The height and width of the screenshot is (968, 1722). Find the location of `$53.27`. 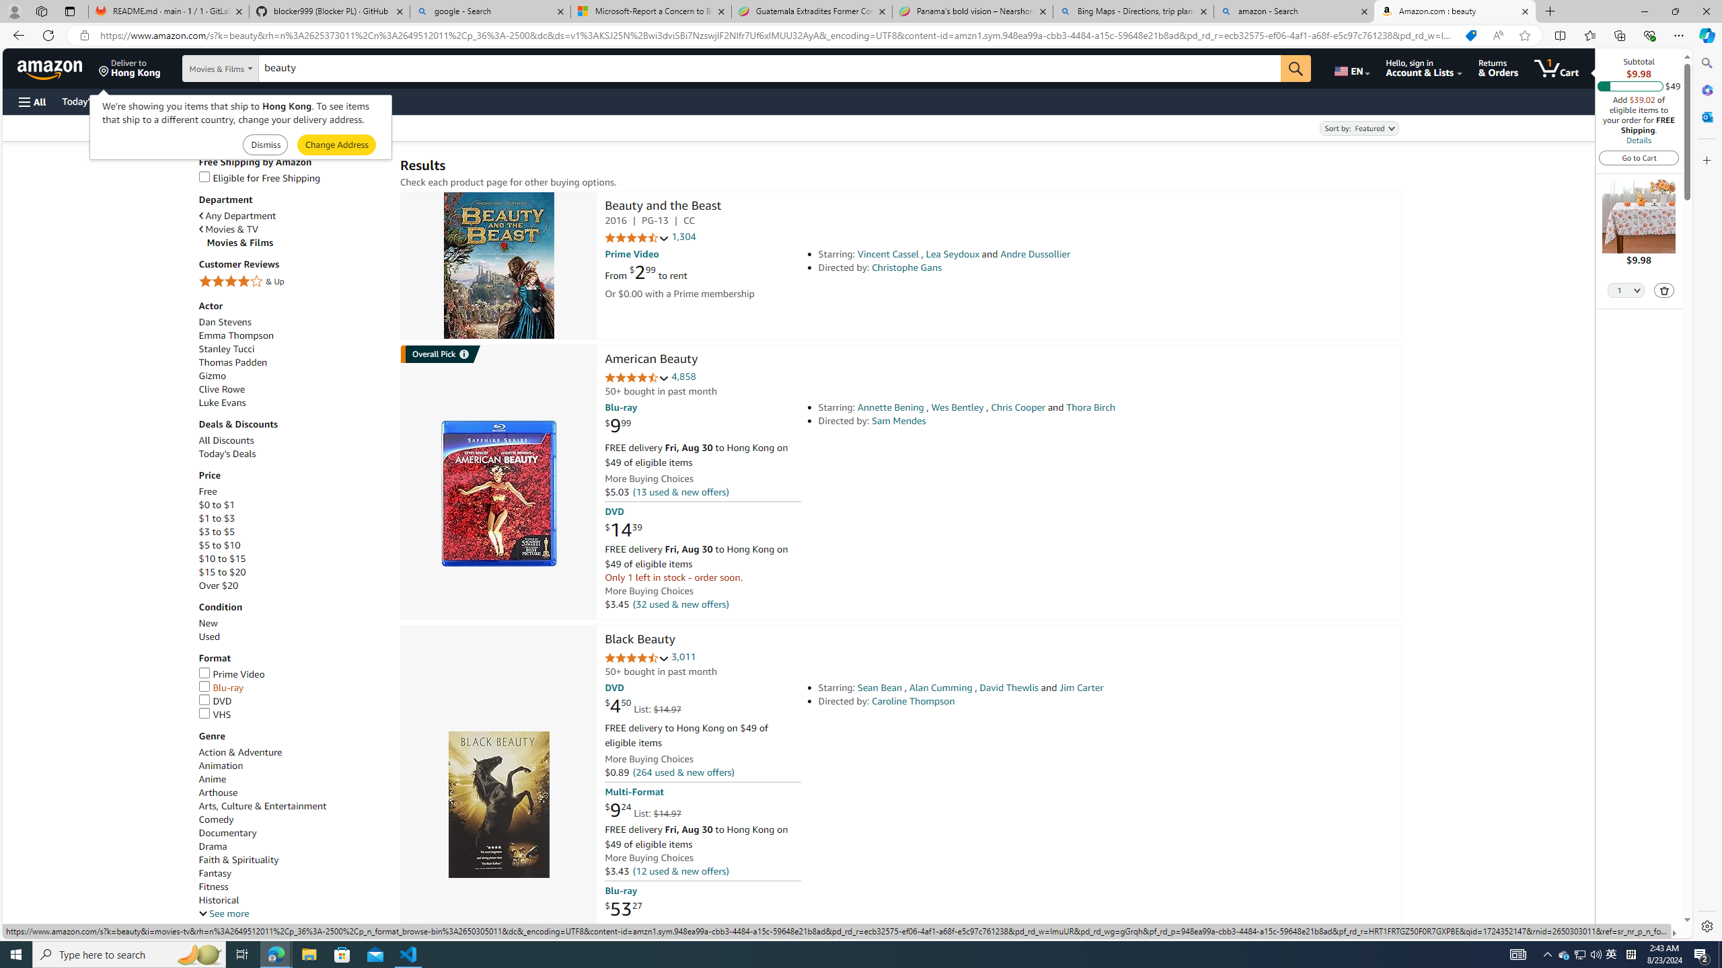

$53.27 is located at coordinates (623, 908).